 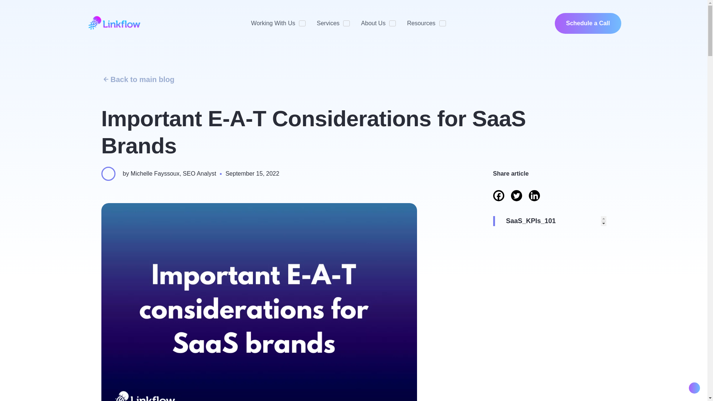 I want to click on Resources, so click(x=421, y=23).